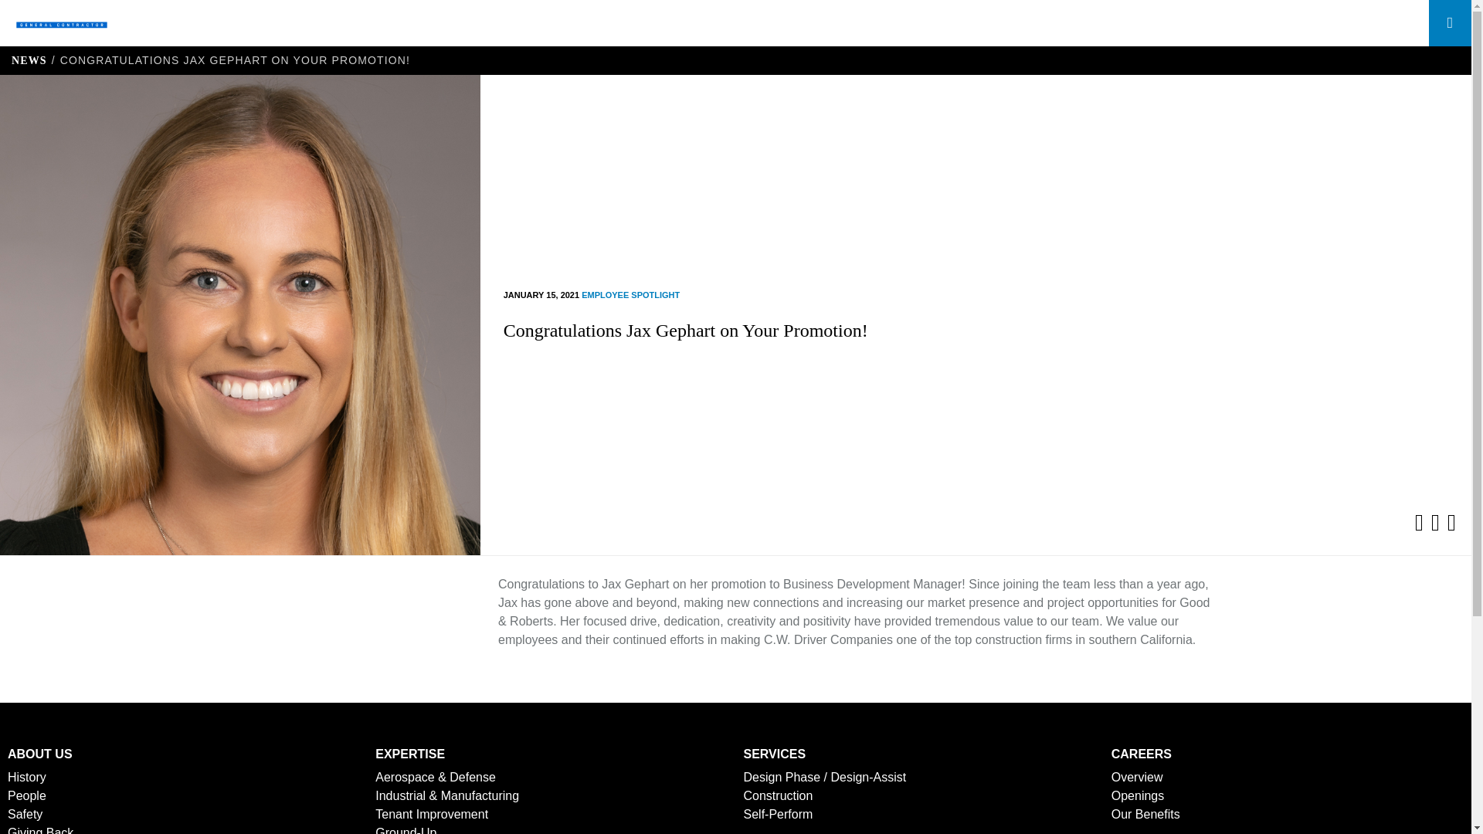 The height and width of the screenshot is (834, 1483). Describe the element at coordinates (777, 795) in the screenshot. I see `Construction` at that location.